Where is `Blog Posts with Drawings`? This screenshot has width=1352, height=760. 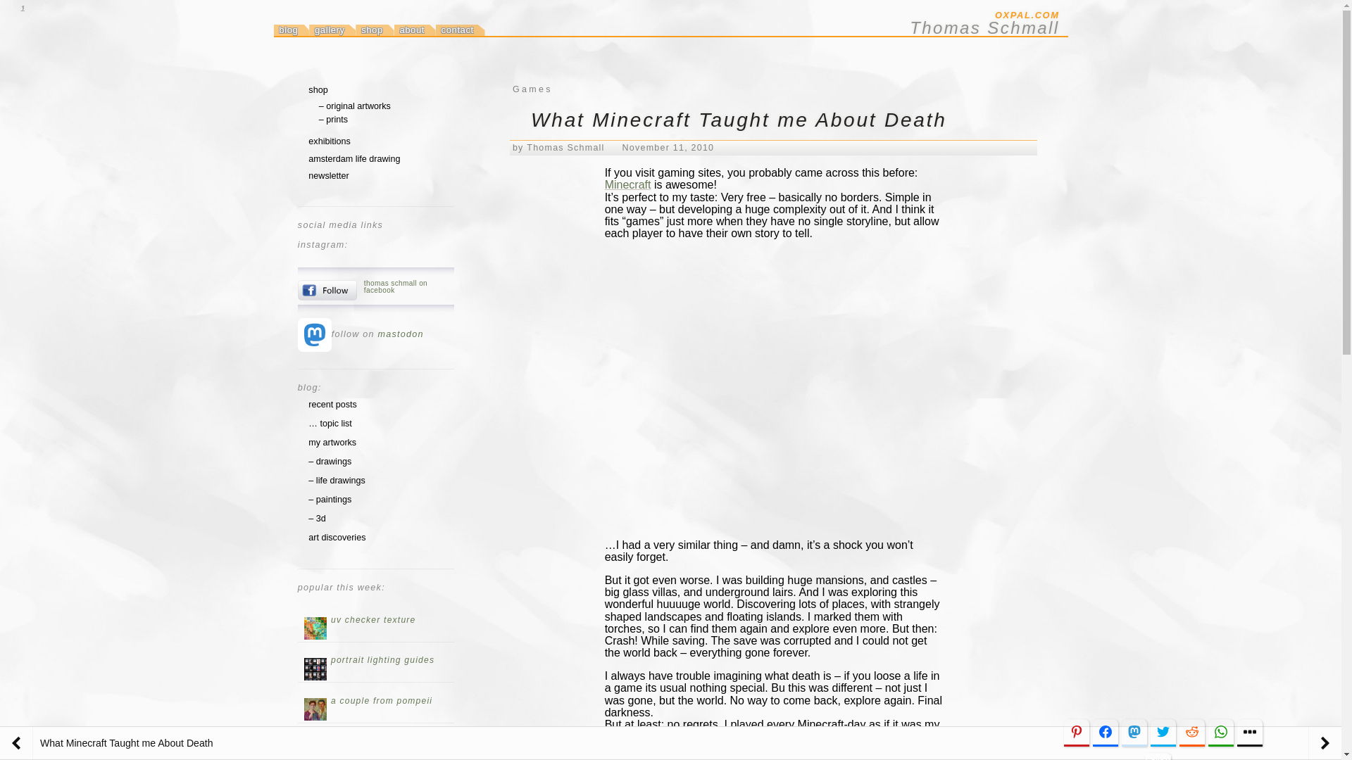 Blog Posts with Drawings is located at coordinates (330, 462).